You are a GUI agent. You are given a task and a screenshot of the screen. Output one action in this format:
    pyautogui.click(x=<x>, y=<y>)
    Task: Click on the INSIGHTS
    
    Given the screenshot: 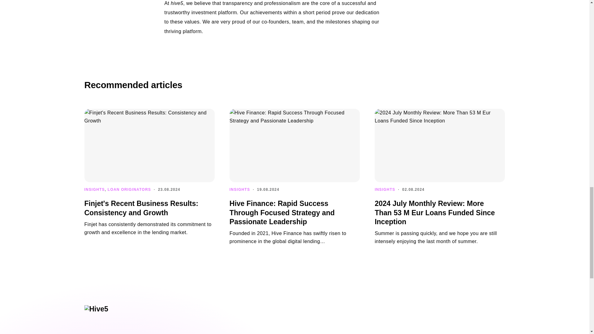 What is the action you would take?
    pyautogui.click(x=94, y=189)
    